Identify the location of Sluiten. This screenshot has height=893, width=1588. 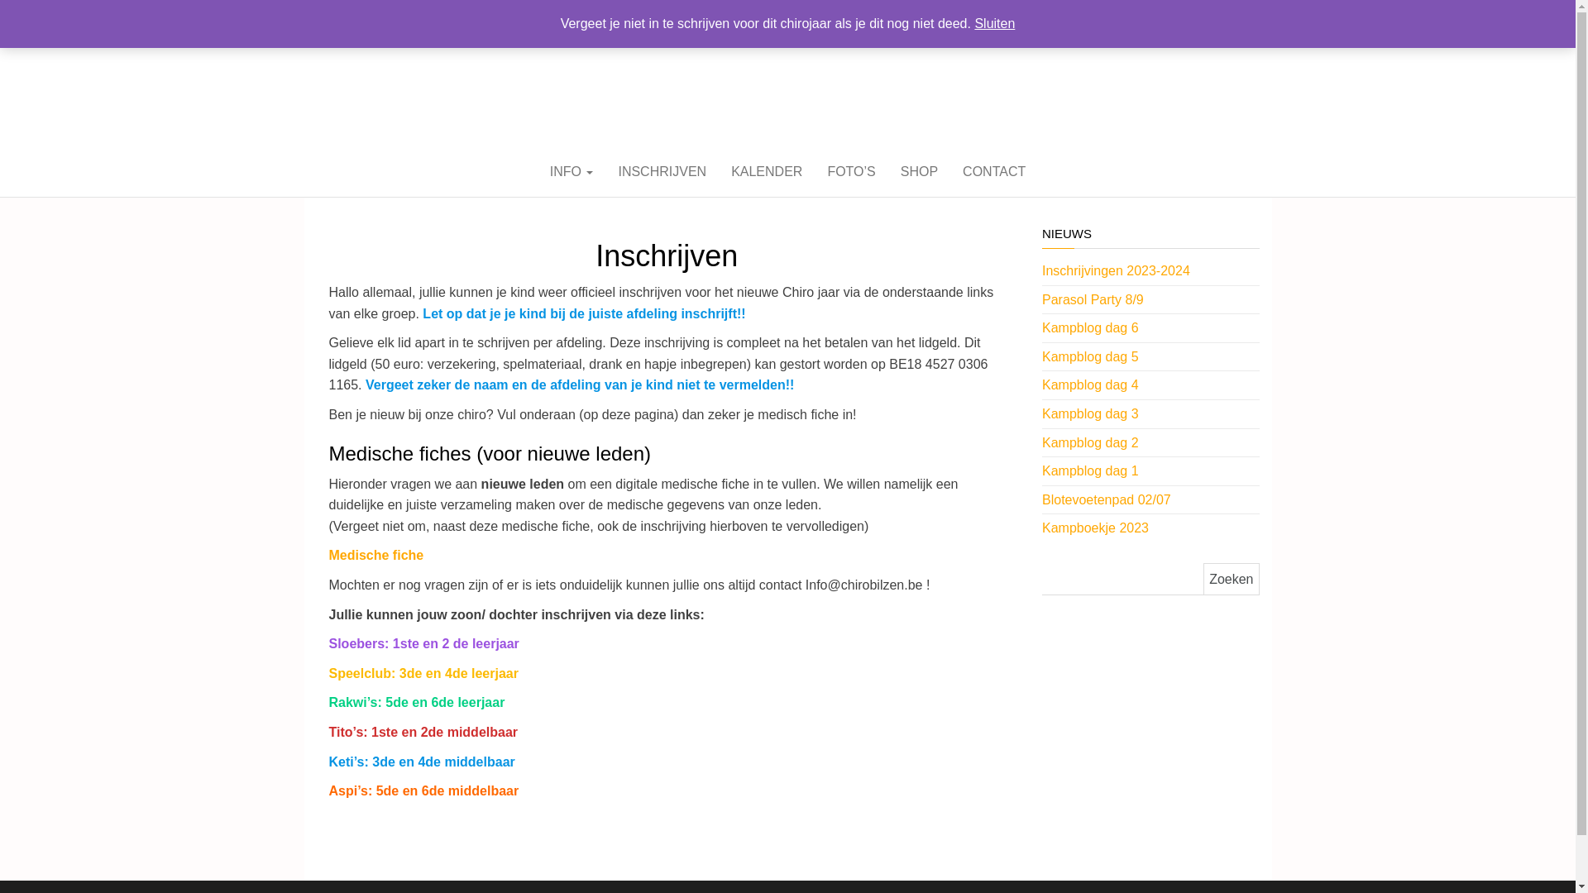
(994, 23).